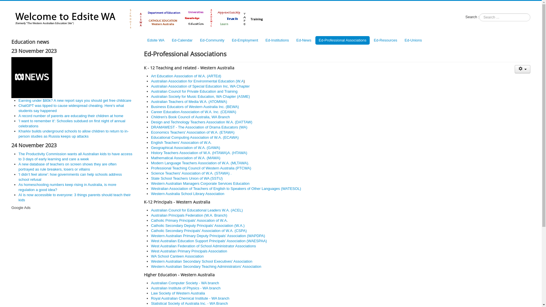 This screenshot has width=546, height=307. What do you see at coordinates (413, 40) in the screenshot?
I see `Ed-Unions` at bounding box center [413, 40].